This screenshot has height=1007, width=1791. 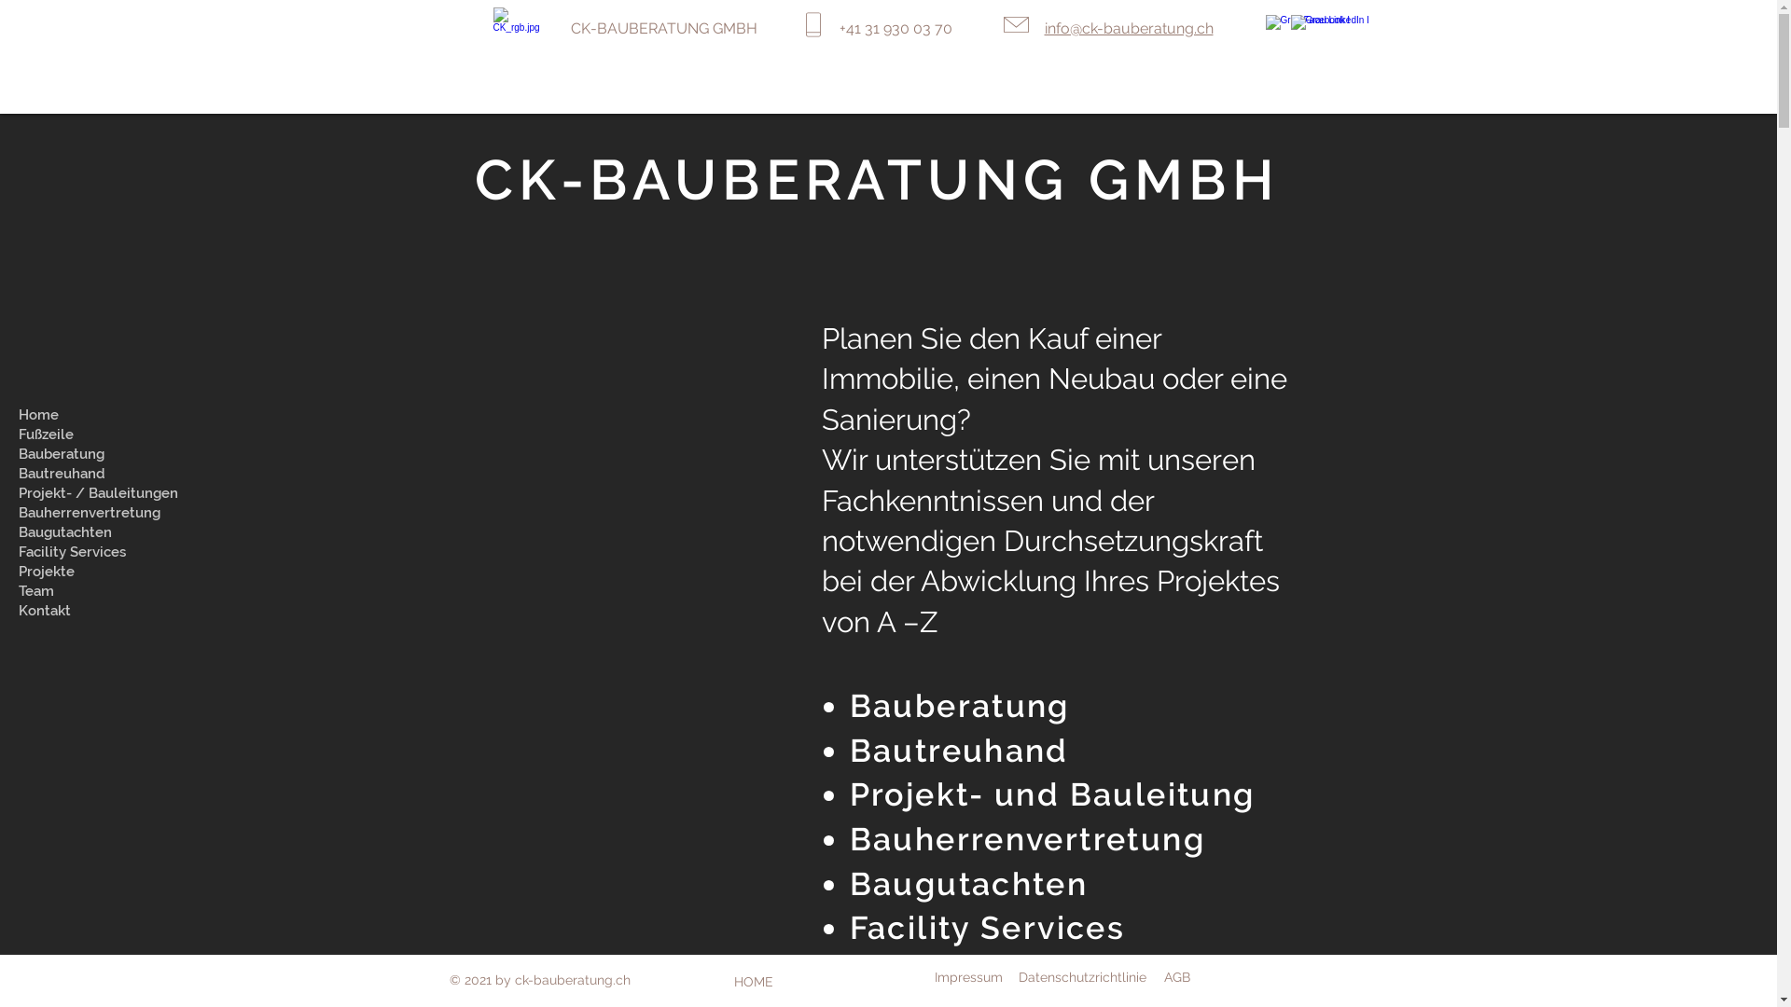 What do you see at coordinates (754, 982) in the screenshot?
I see `HOME` at bounding box center [754, 982].